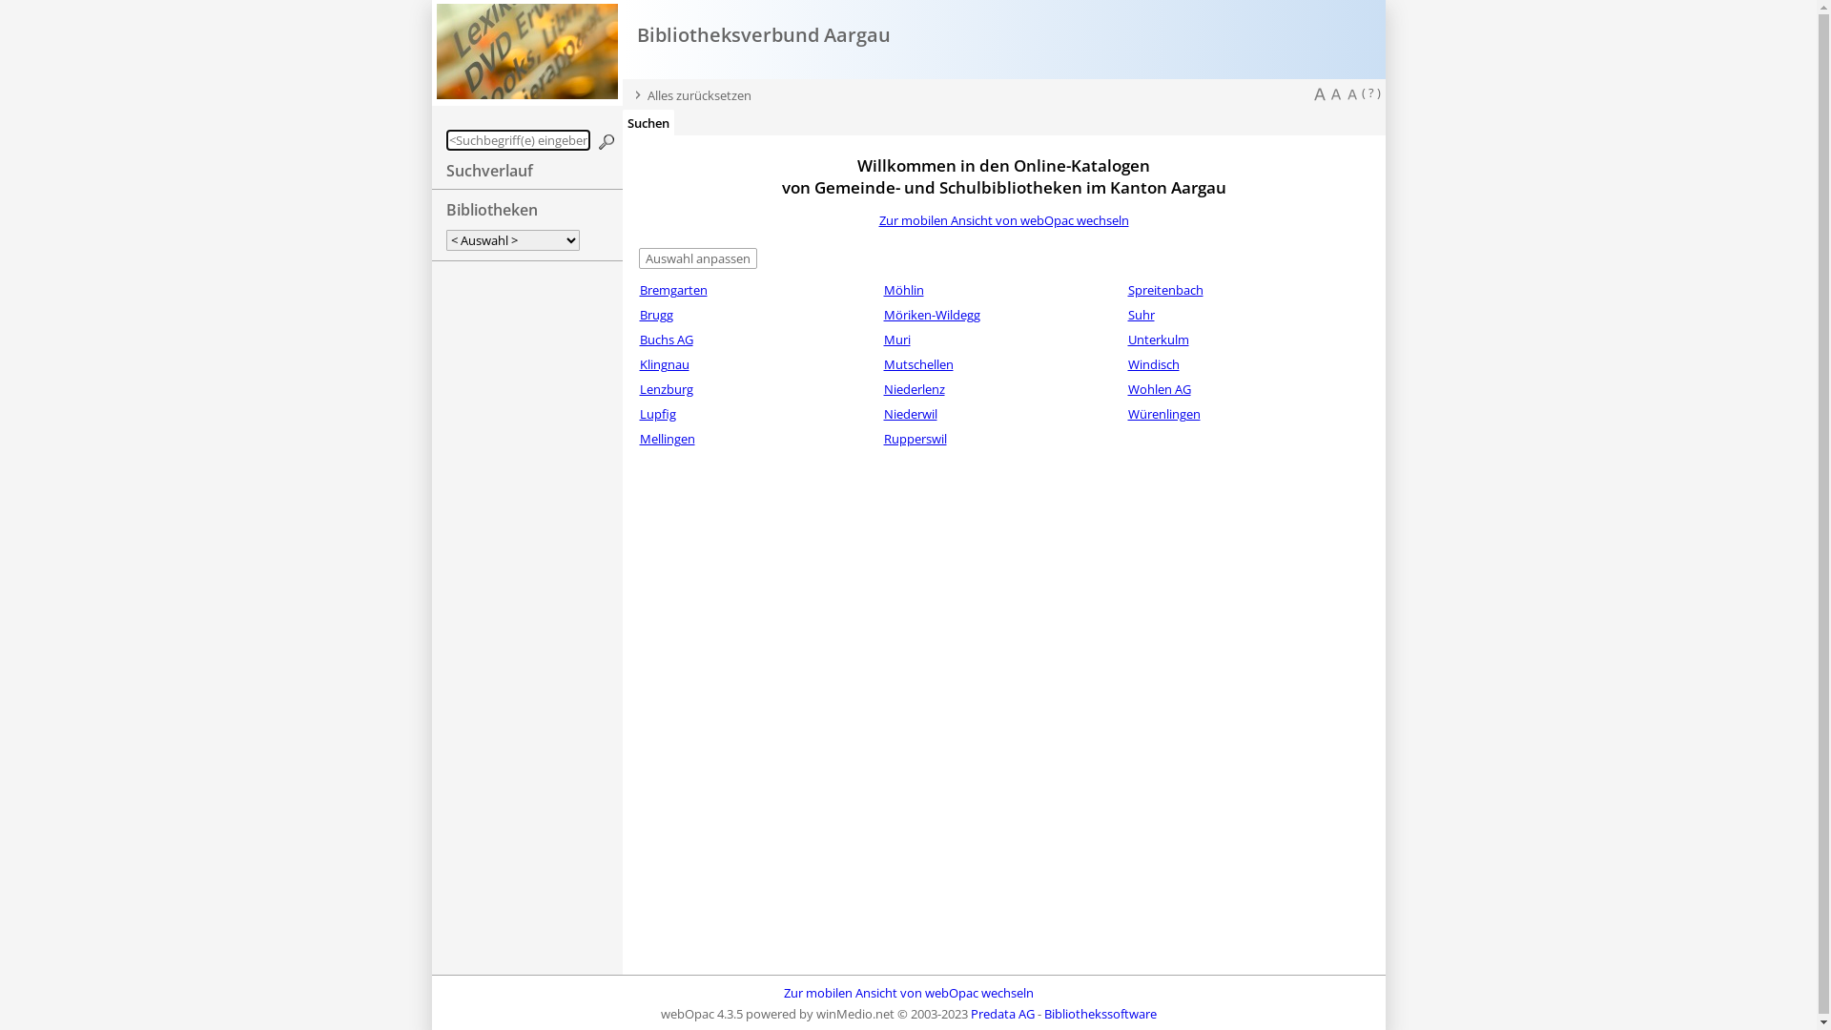  I want to click on Mutschellen, so click(917, 364).